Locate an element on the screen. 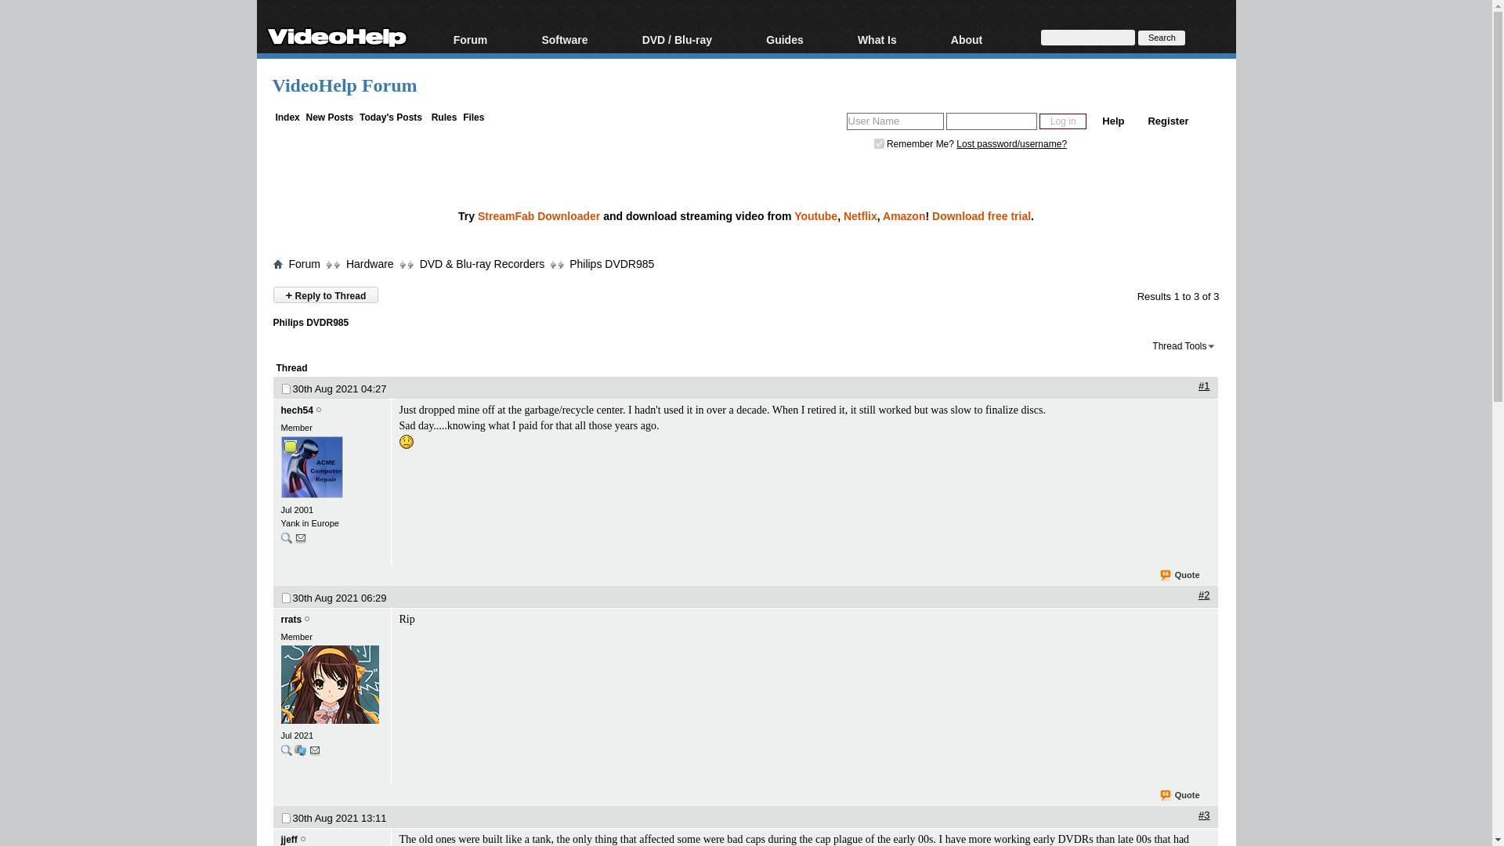  Reload this Page is located at coordinates (310, 323).